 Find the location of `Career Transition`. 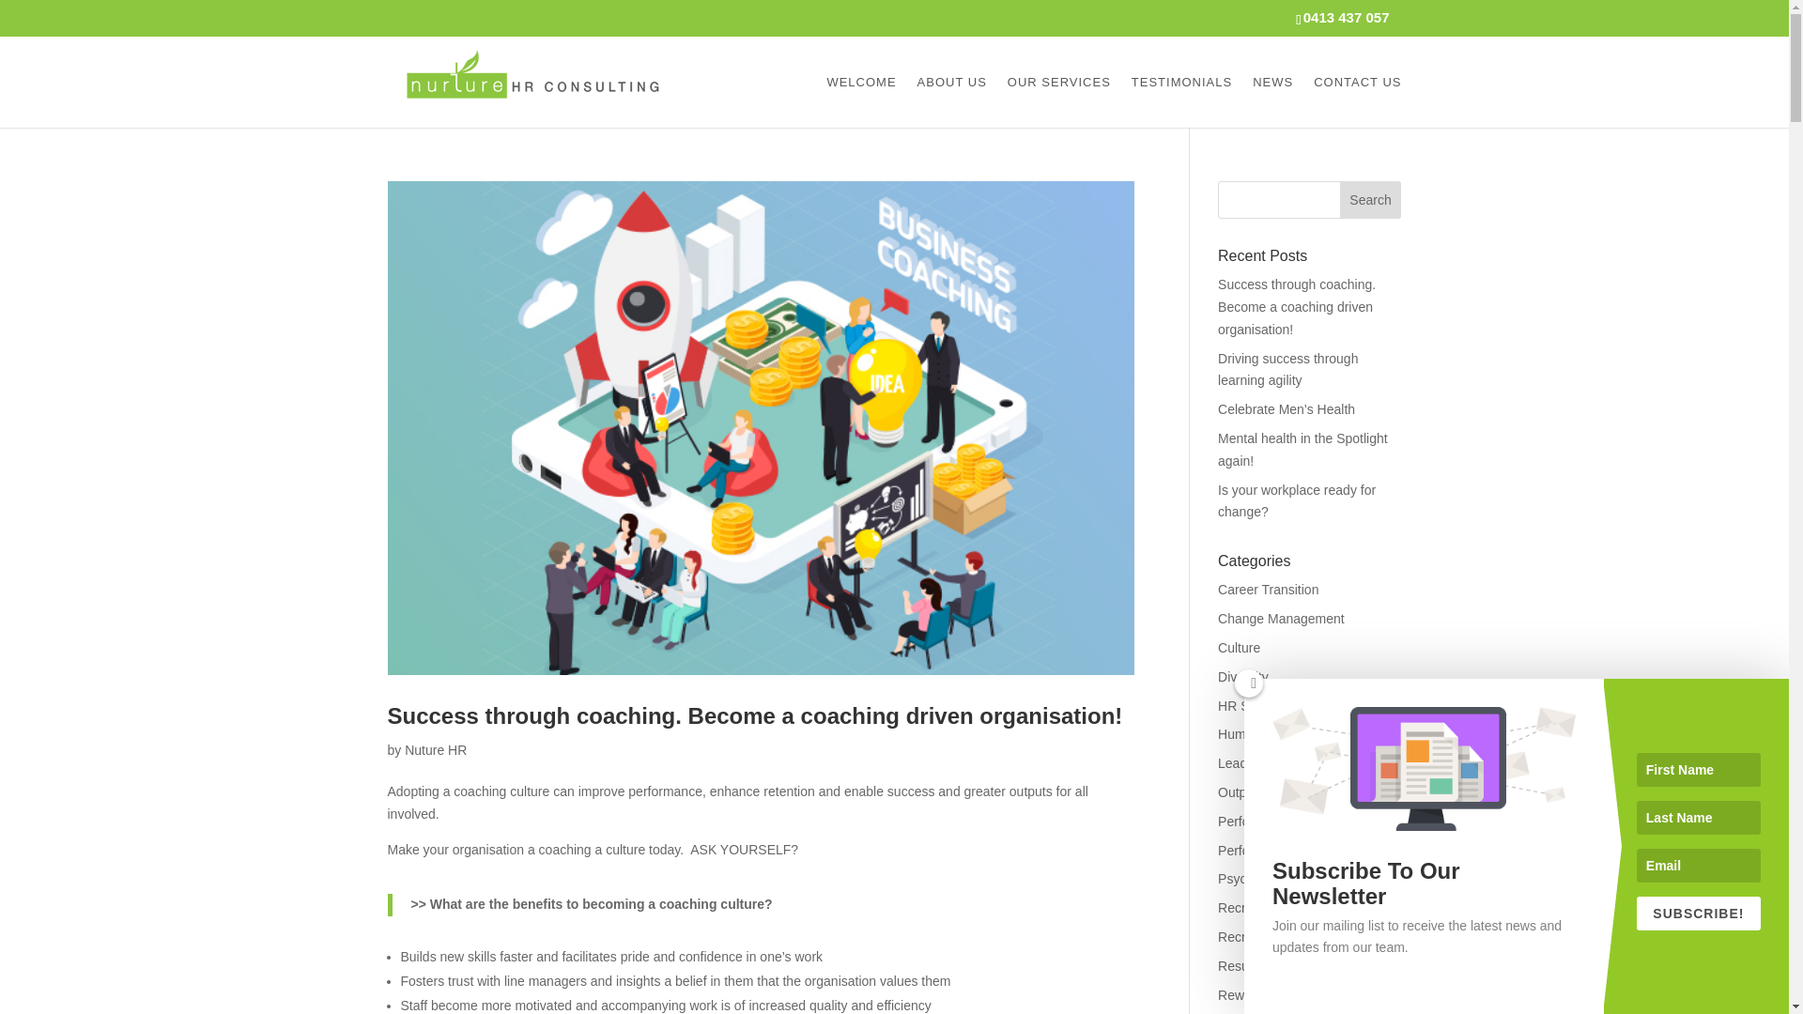

Career Transition is located at coordinates (1268, 590).